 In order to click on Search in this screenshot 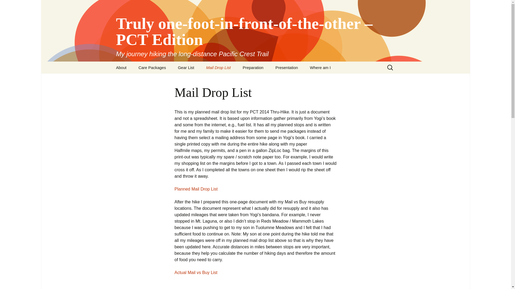, I will do `click(6, 6)`.